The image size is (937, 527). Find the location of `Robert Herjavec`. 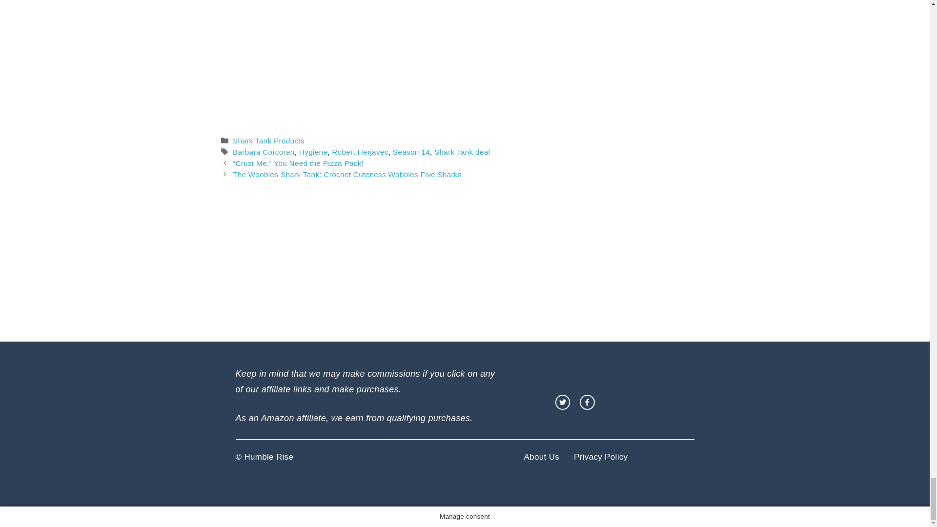

Robert Herjavec is located at coordinates (359, 152).